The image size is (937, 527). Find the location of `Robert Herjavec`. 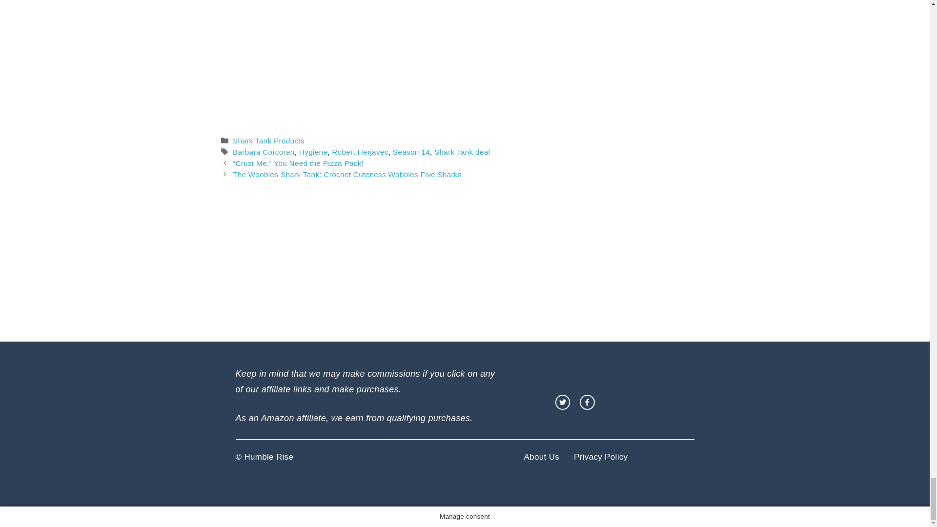

Robert Herjavec is located at coordinates (359, 152).